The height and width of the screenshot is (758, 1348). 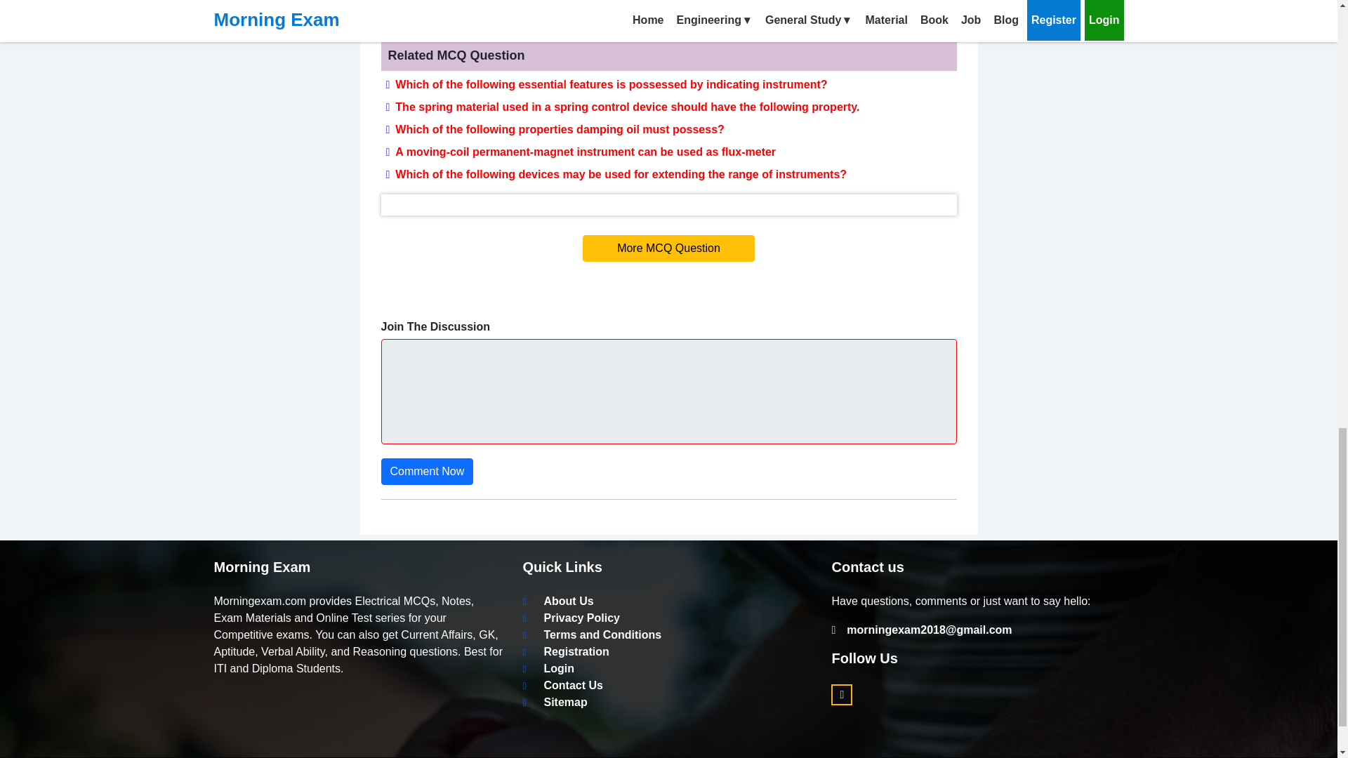 What do you see at coordinates (562, 685) in the screenshot?
I see `Contact Us` at bounding box center [562, 685].